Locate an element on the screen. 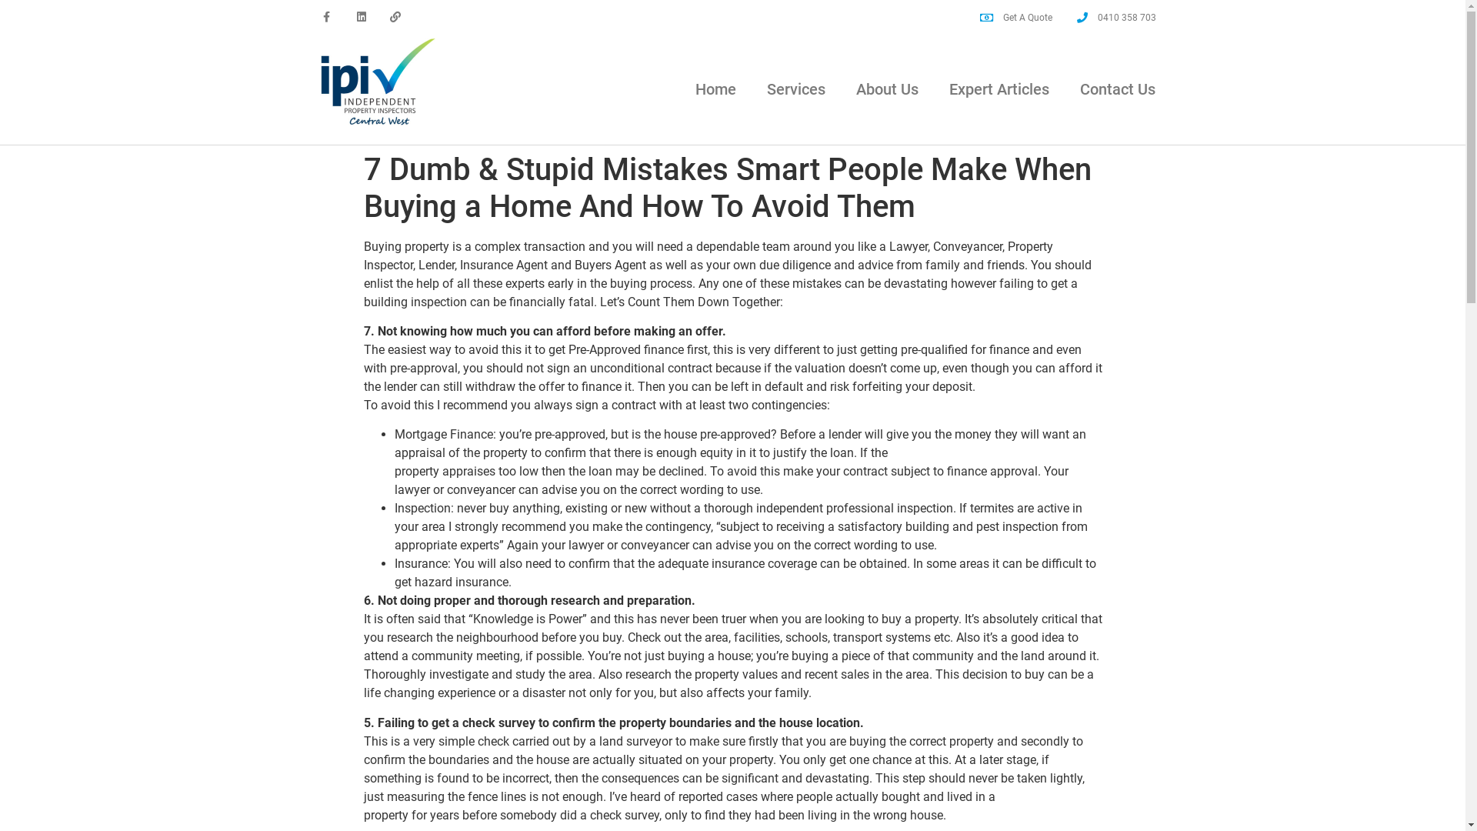 The width and height of the screenshot is (1477, 831). Home is located at coordinates (715, 89).